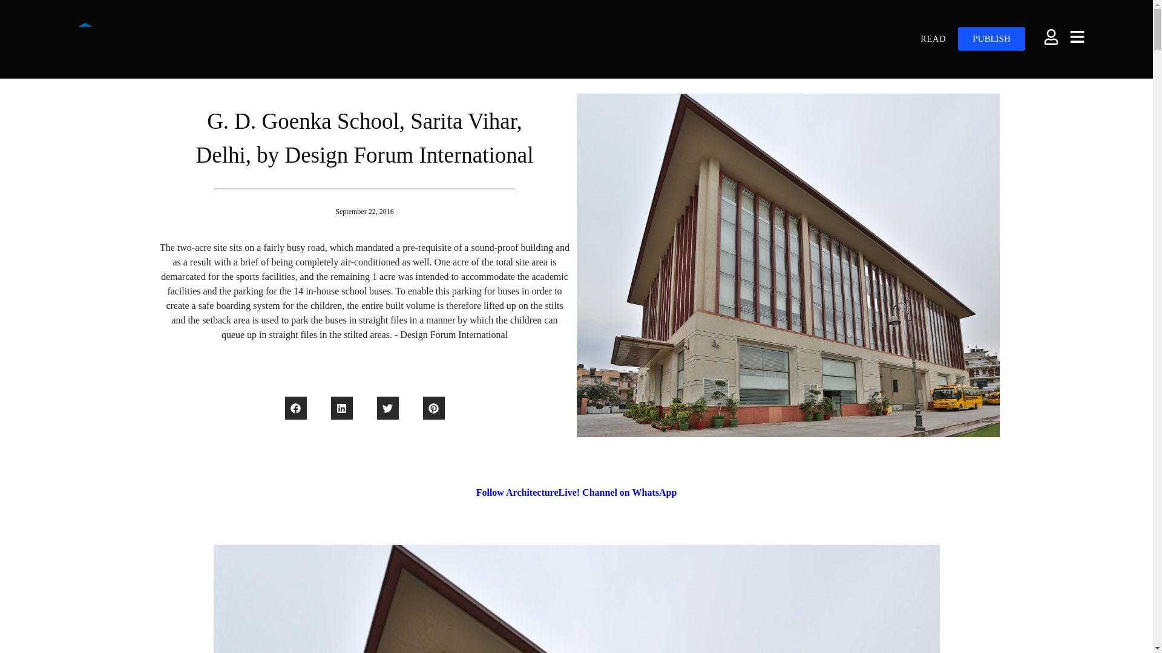 This screenshot has width=1162, height=653. Describe the element at coordinates (933, 39) in the screenshot. I see `READ` at that location.